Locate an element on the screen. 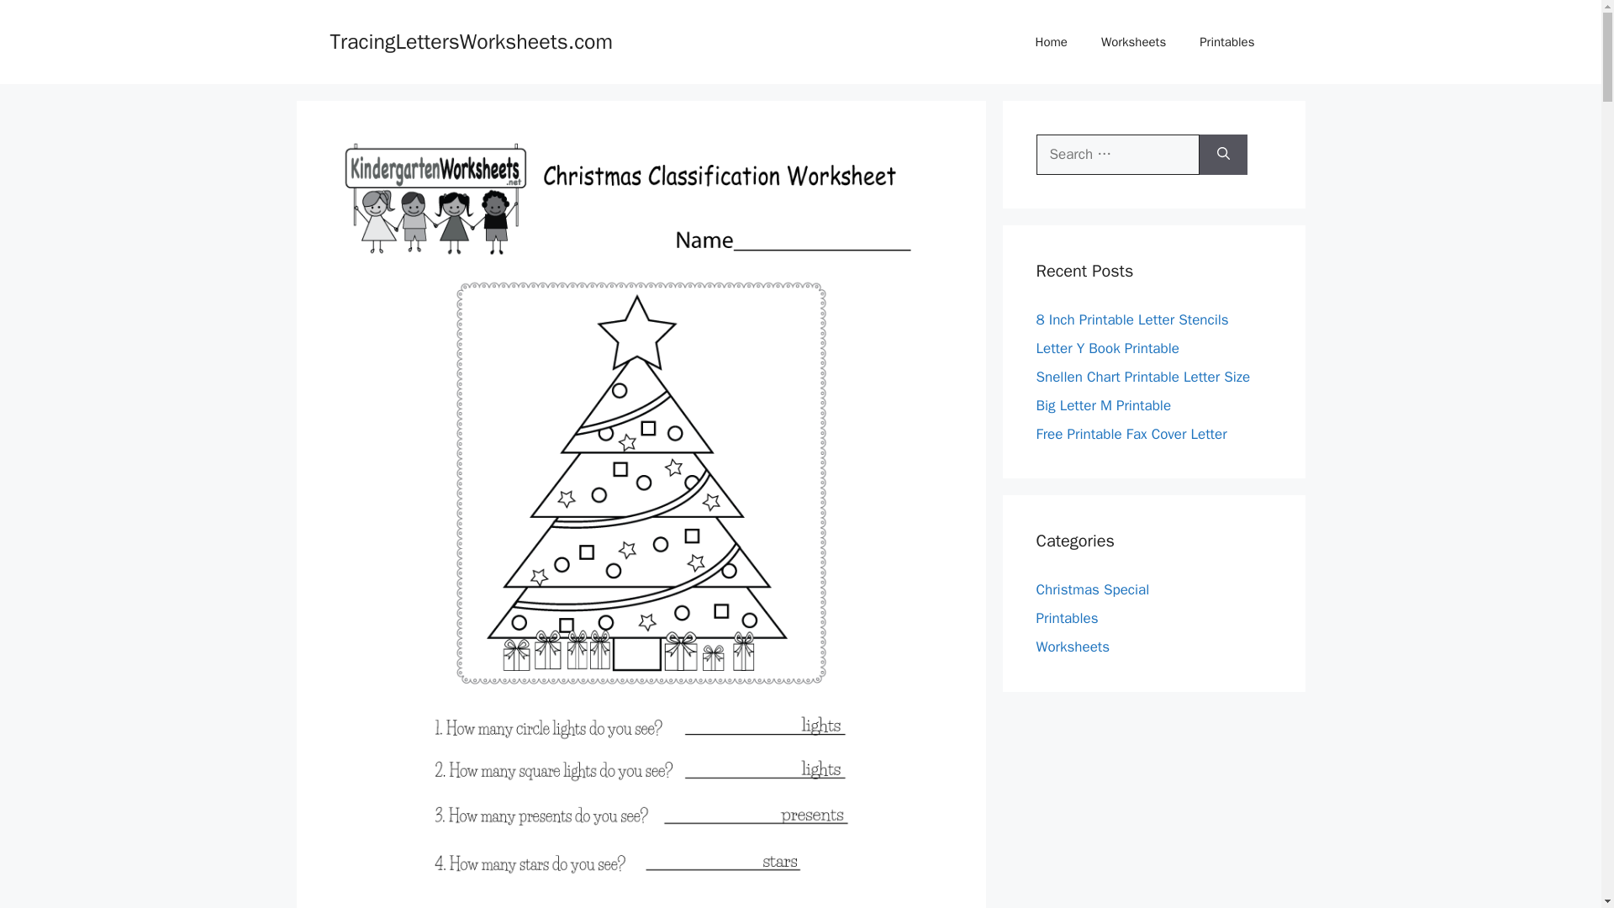  8 Inch Printable Letter Stencils is located at coordinates (1131, 319).